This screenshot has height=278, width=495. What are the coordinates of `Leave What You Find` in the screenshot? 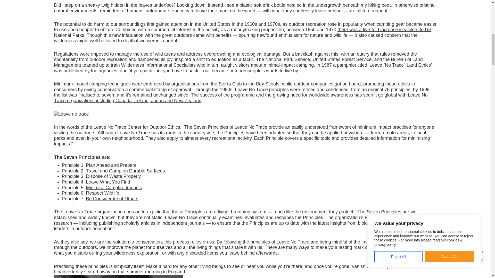 It's located at (108, 182).